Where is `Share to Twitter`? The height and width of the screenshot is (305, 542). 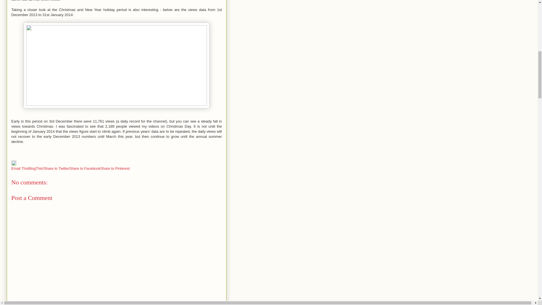 Share to Twitter is located at coordinates (56, 168).